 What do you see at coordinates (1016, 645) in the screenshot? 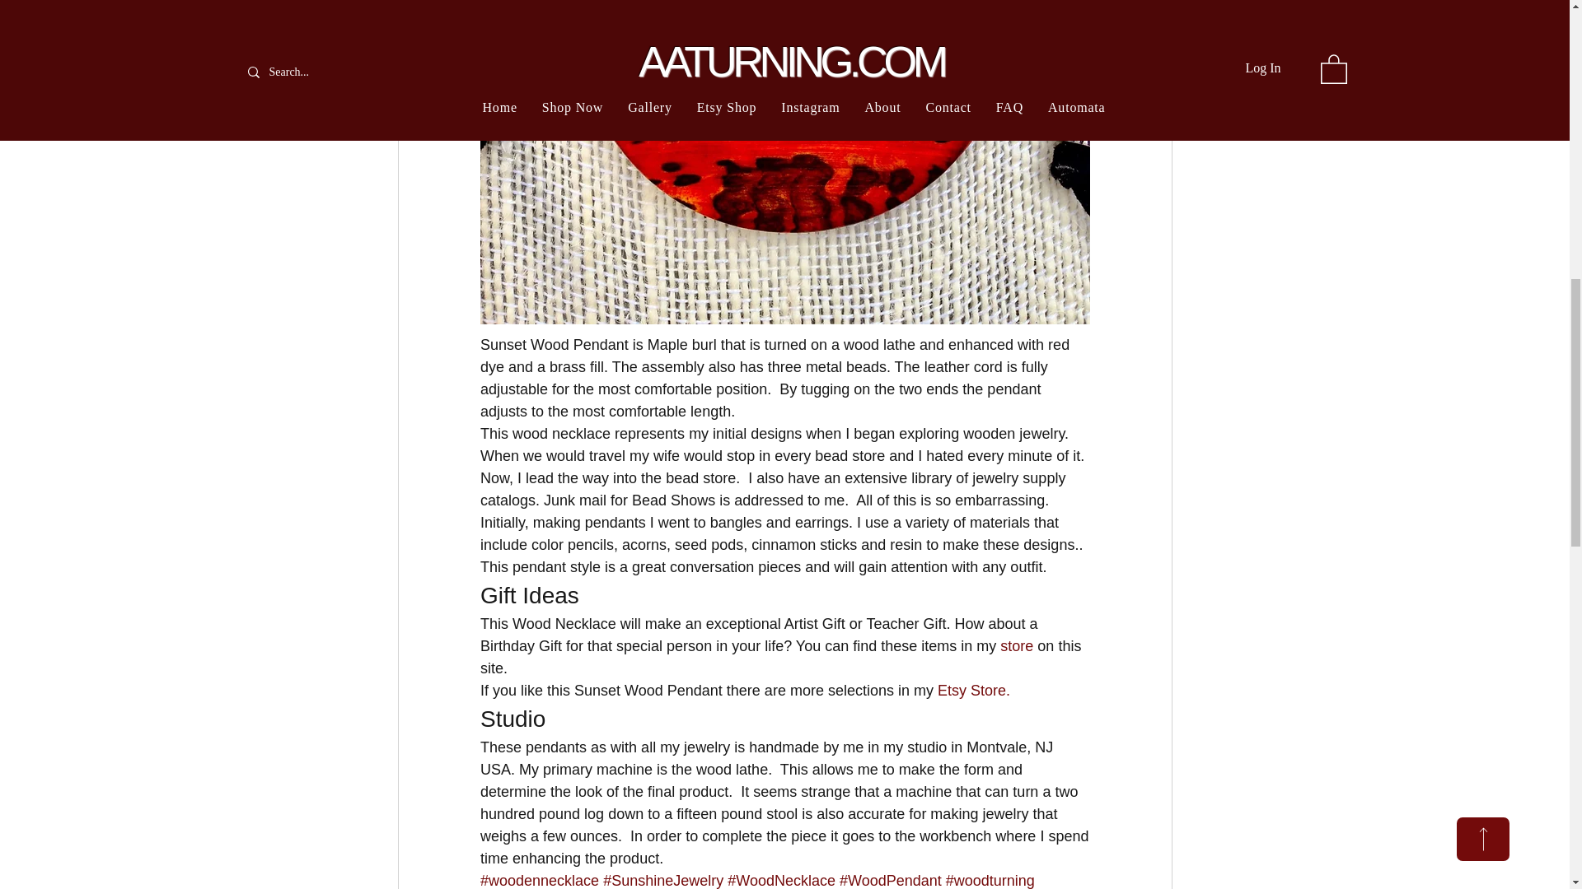
I see `store` at bounding box center [1016, 645].